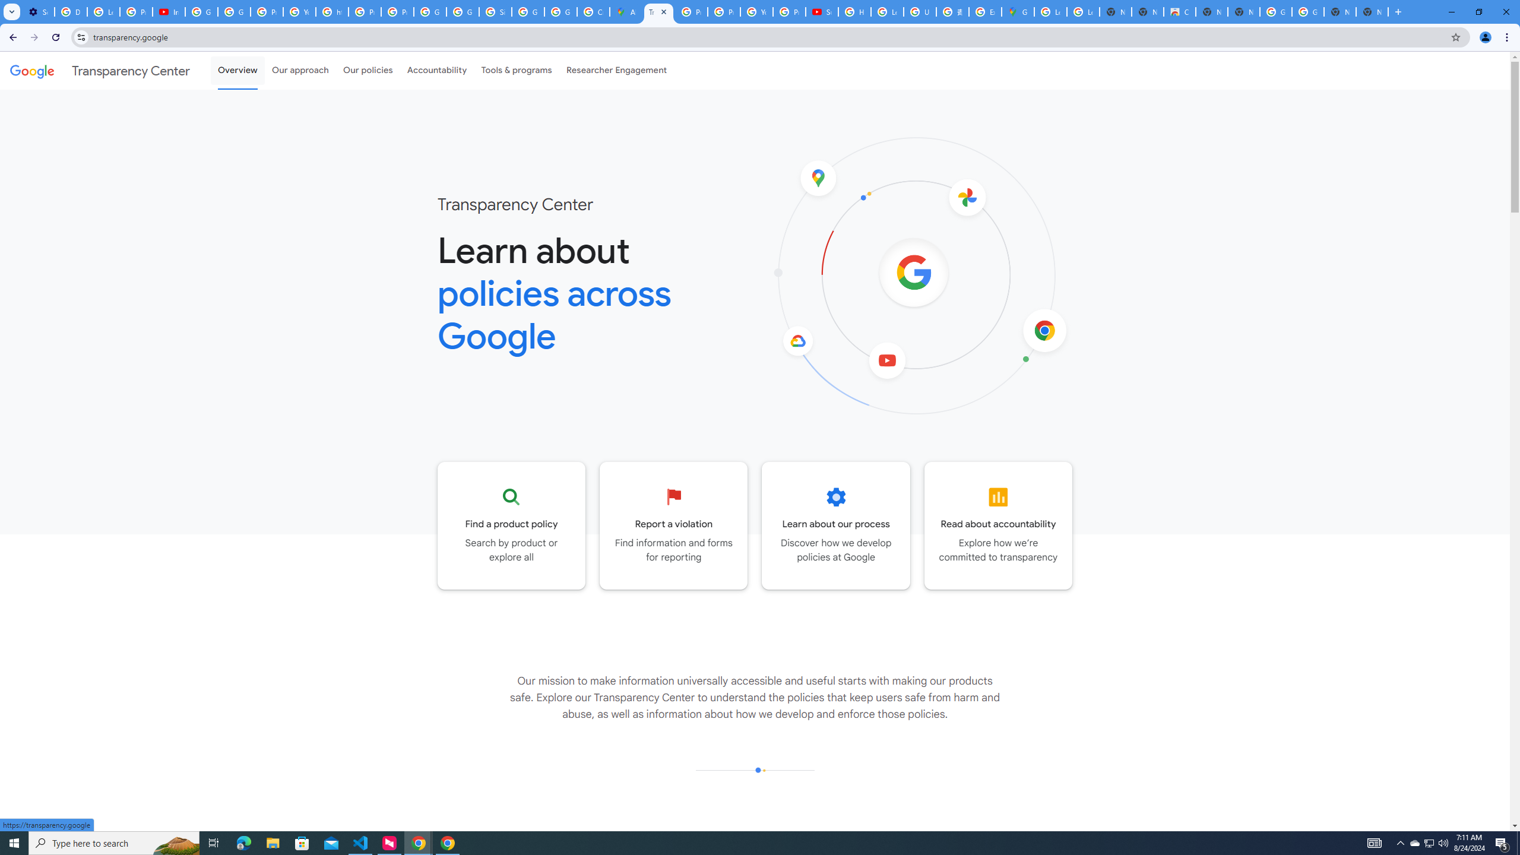  I want to click on Google Images, so click(1307, 12).